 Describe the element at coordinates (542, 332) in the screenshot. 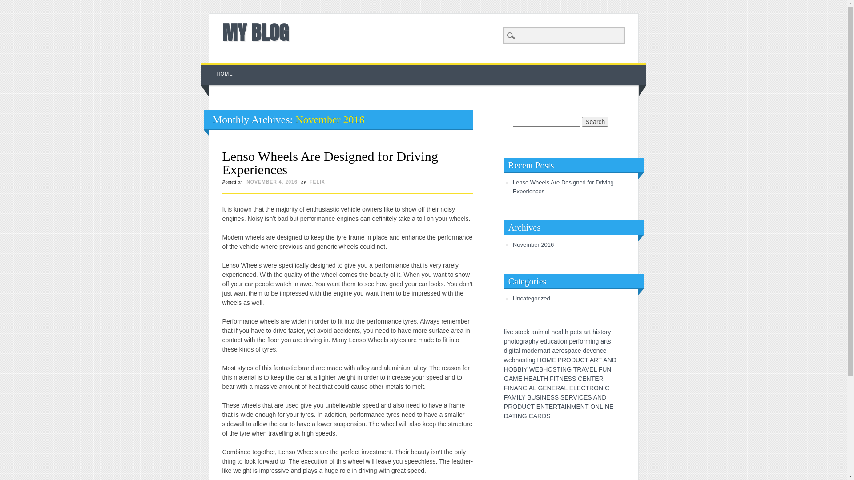

I see `m` at that location.